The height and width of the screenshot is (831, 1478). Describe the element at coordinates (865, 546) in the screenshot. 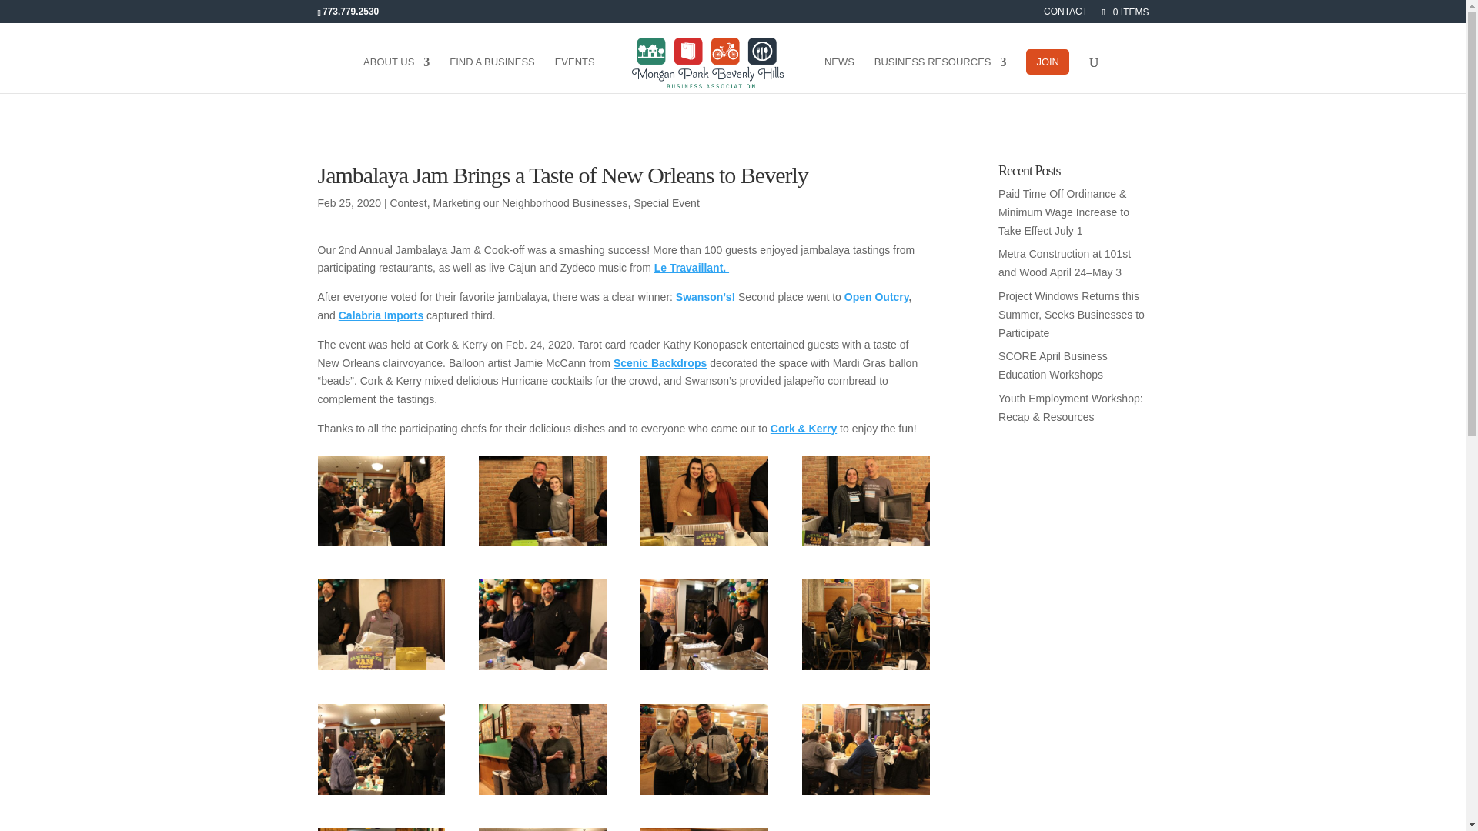

I see `jambalaya Jam 2020` at that location.